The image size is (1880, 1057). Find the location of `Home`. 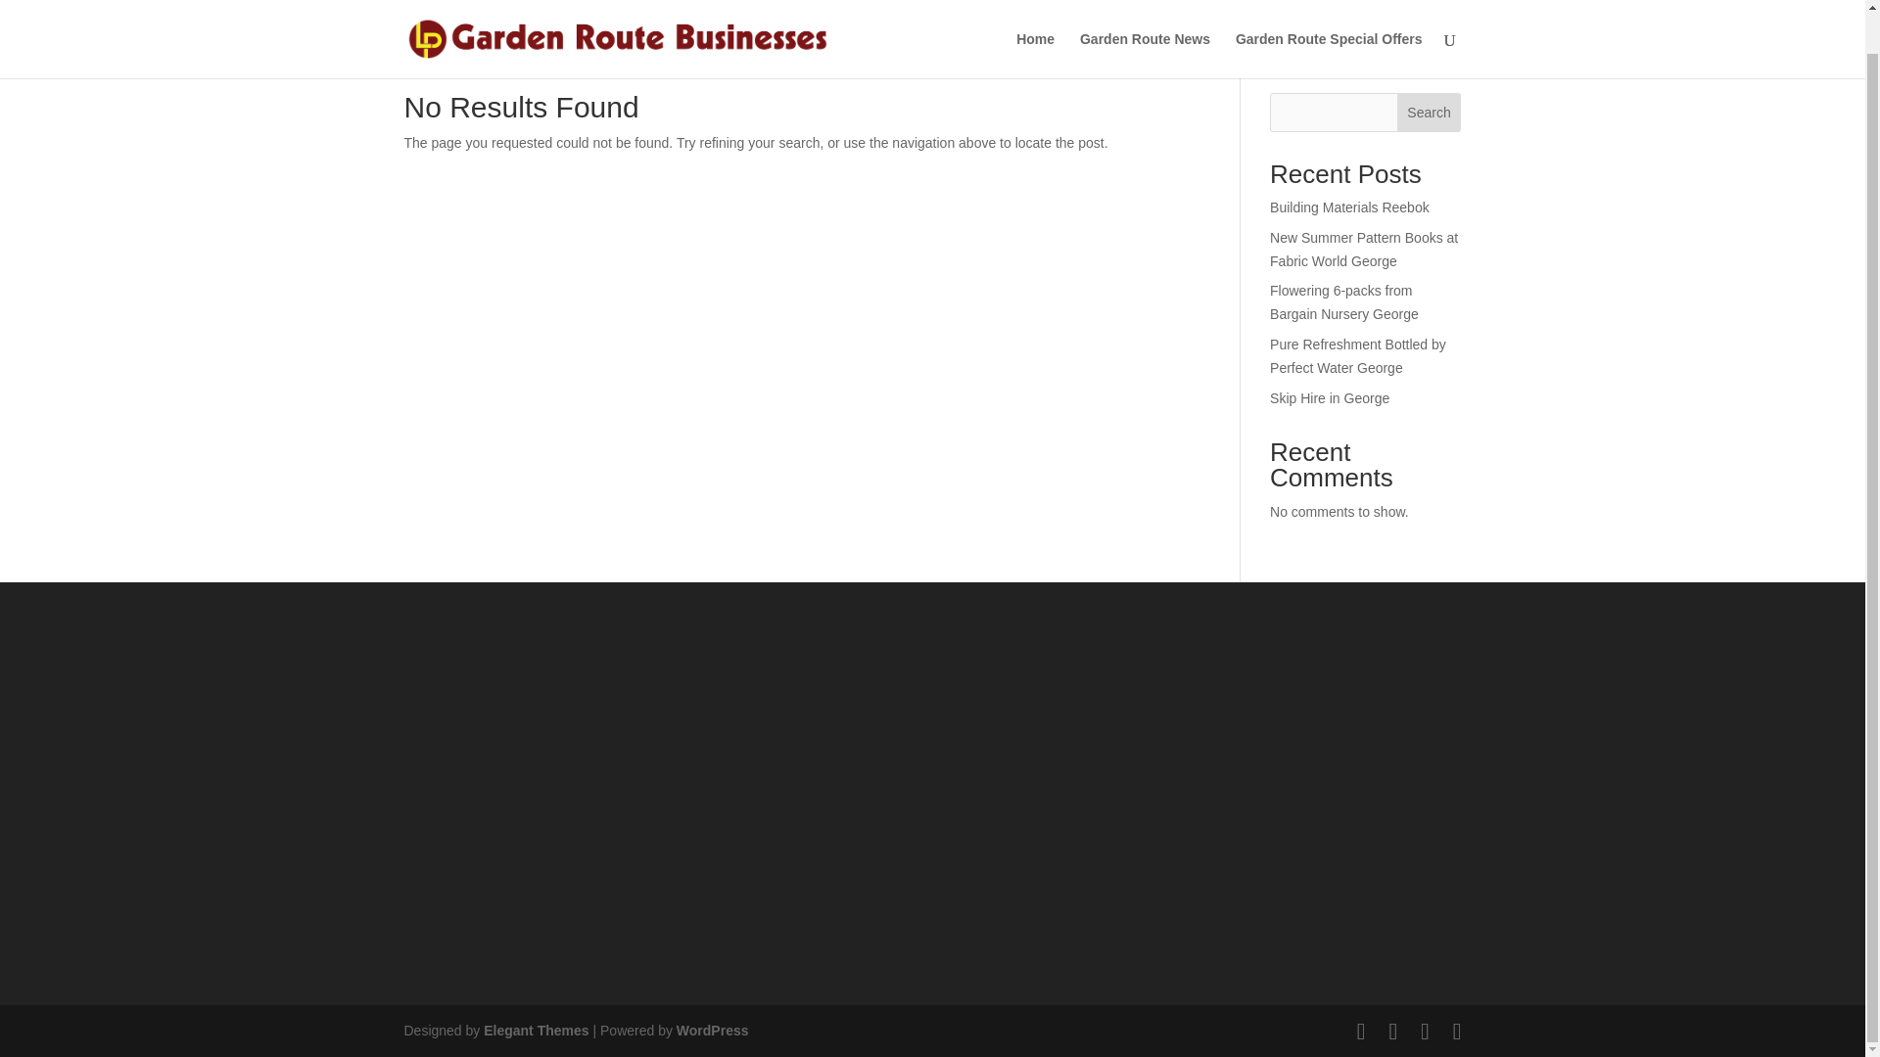

Home is located at coordinates (1036, 18).